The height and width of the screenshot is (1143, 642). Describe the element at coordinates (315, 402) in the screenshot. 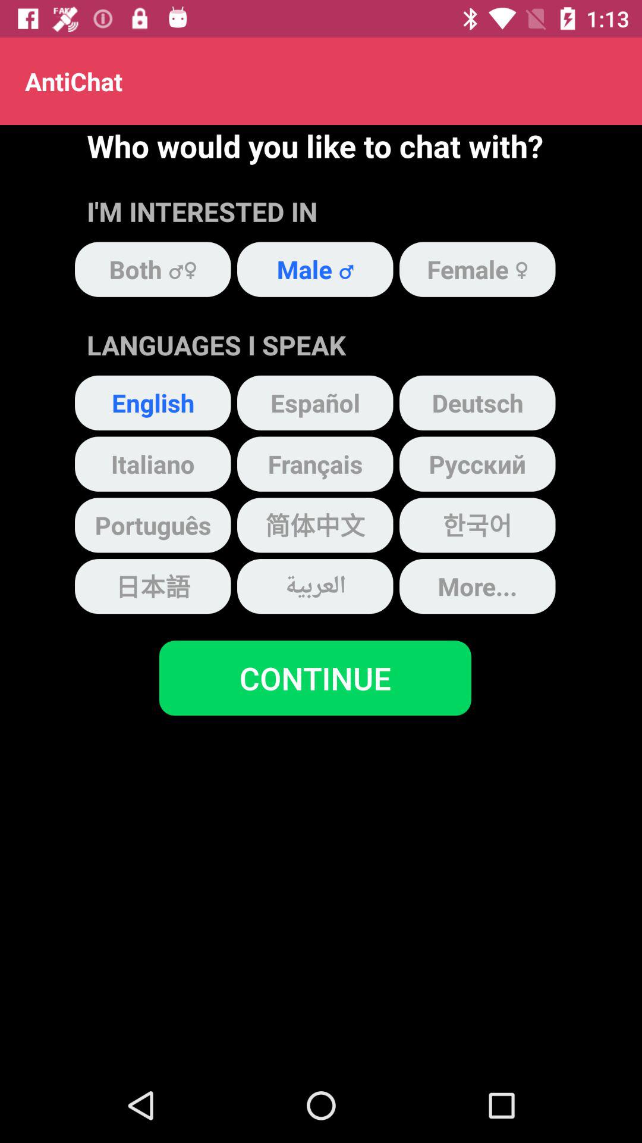

I see `click the icon to the right of english item` at that location.